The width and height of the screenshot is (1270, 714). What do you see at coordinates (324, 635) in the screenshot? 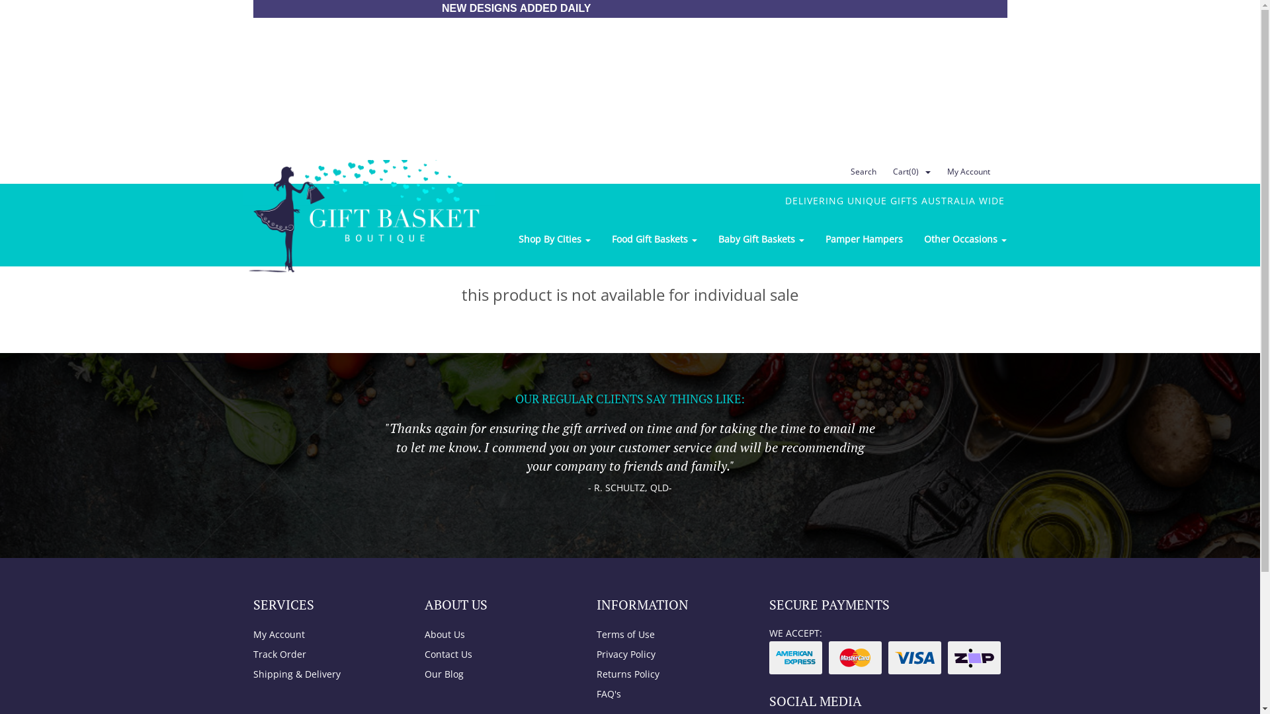
I see `My Account` at bounding box center [324, 635].